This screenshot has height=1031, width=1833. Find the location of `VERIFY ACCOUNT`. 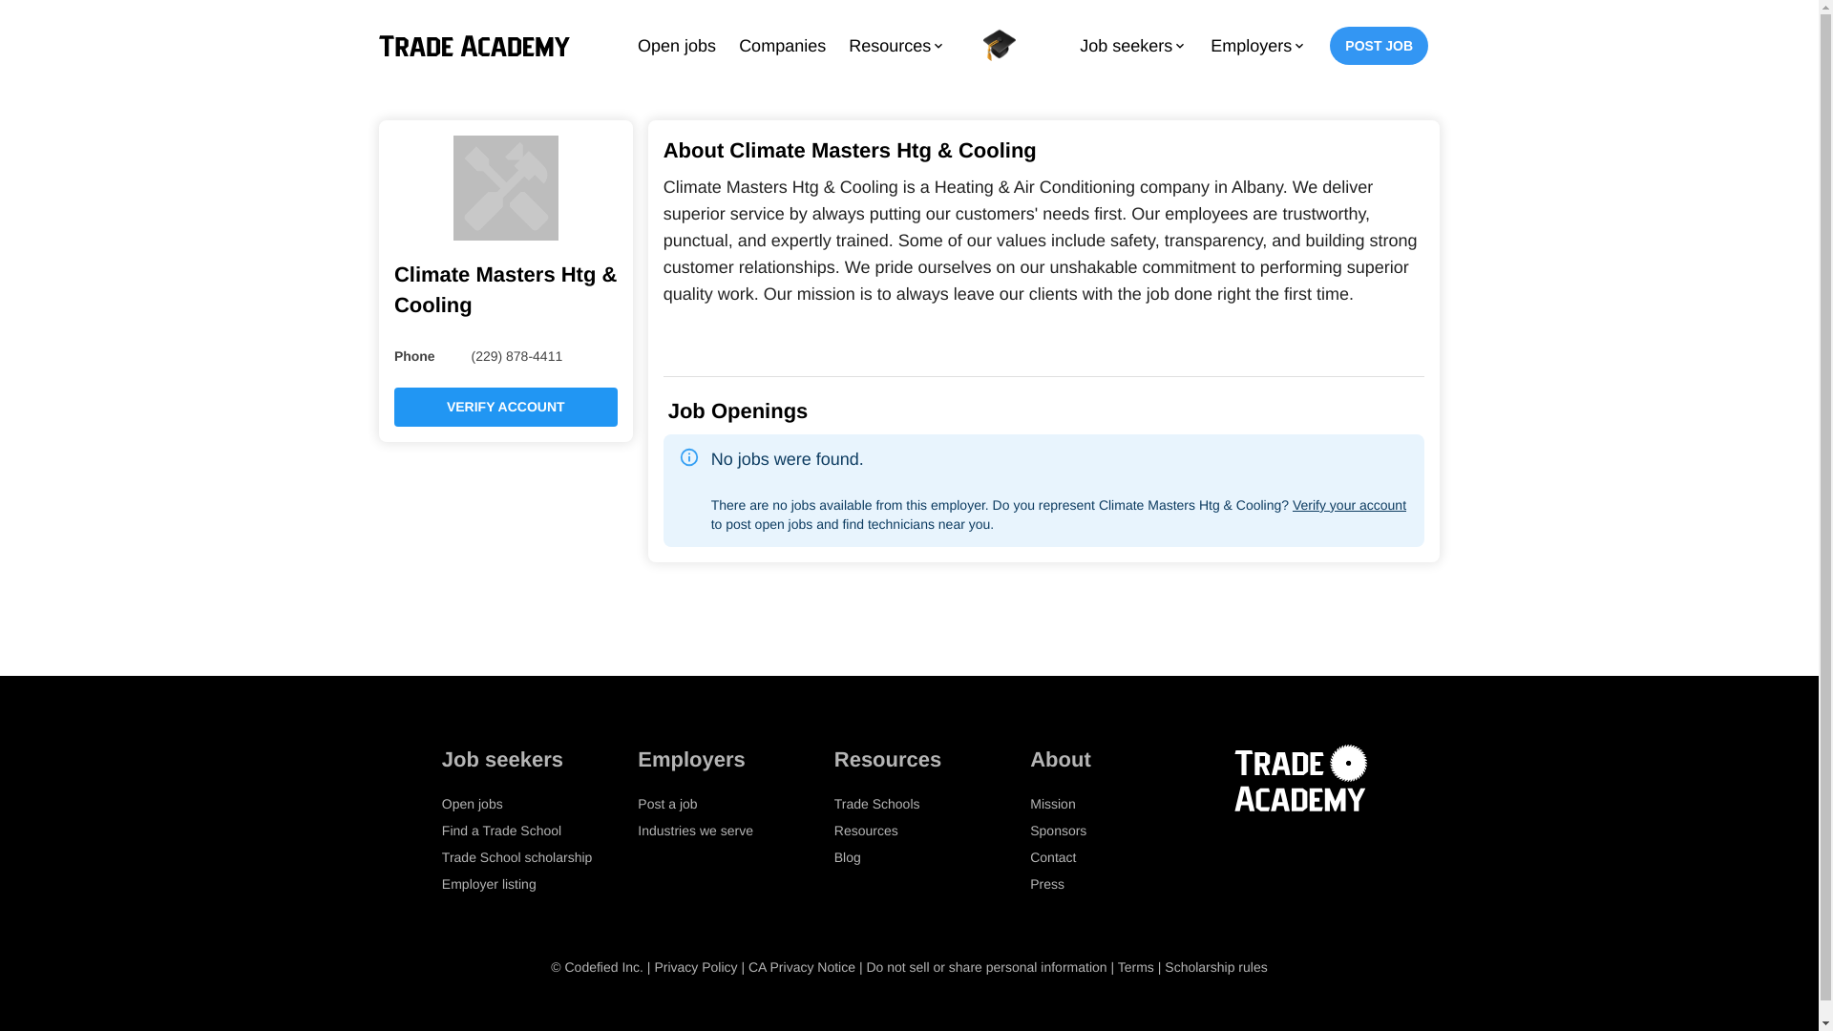

VERIFY ACCOUNT is located at coordinates (506, 407).